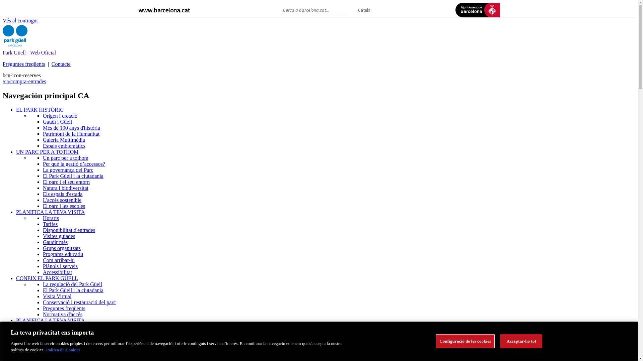 Image resolution: width=643 pixels, height=361 pixels. I want to click on Com arribar-hi, so click(59, 260).